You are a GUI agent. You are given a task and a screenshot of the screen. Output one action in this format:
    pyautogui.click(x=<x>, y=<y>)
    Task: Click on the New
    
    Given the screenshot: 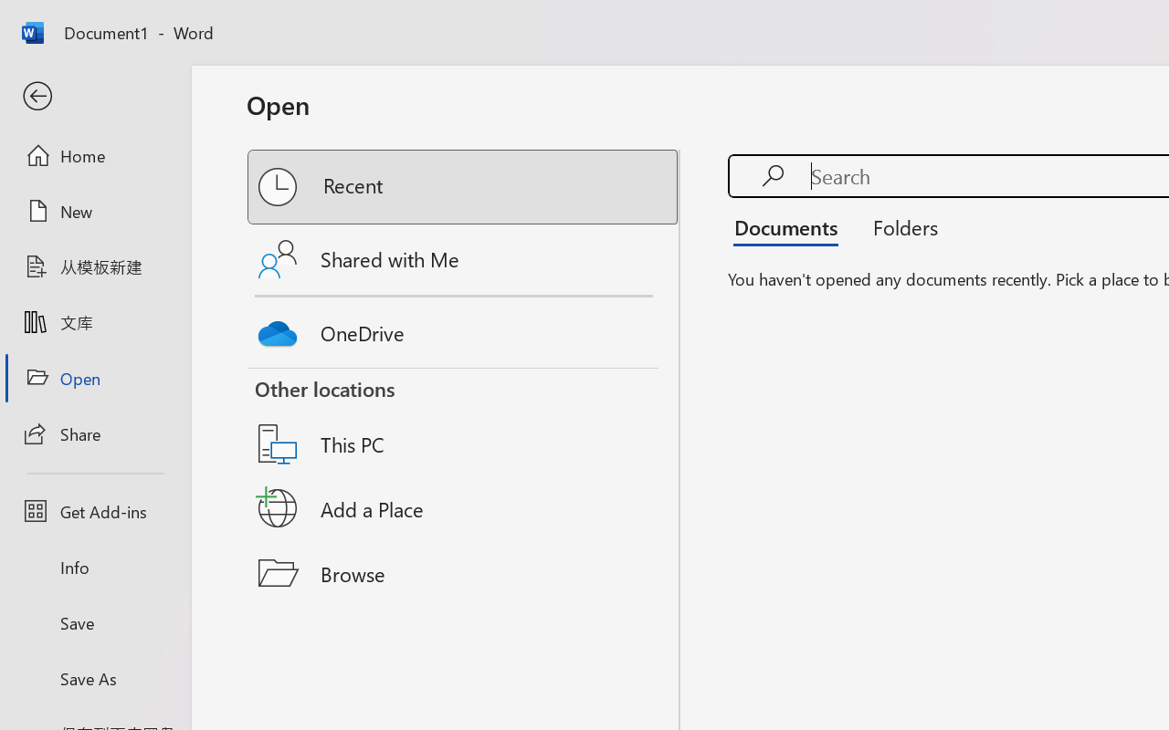 What is the action you would take?
    pyautogui.click(x=95, y=211)
    